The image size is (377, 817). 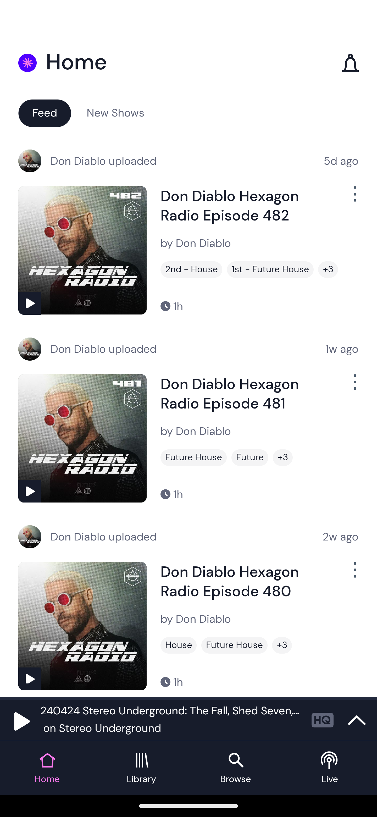 I want to click on Show Options Menu Button, so click(x=354, y=198).